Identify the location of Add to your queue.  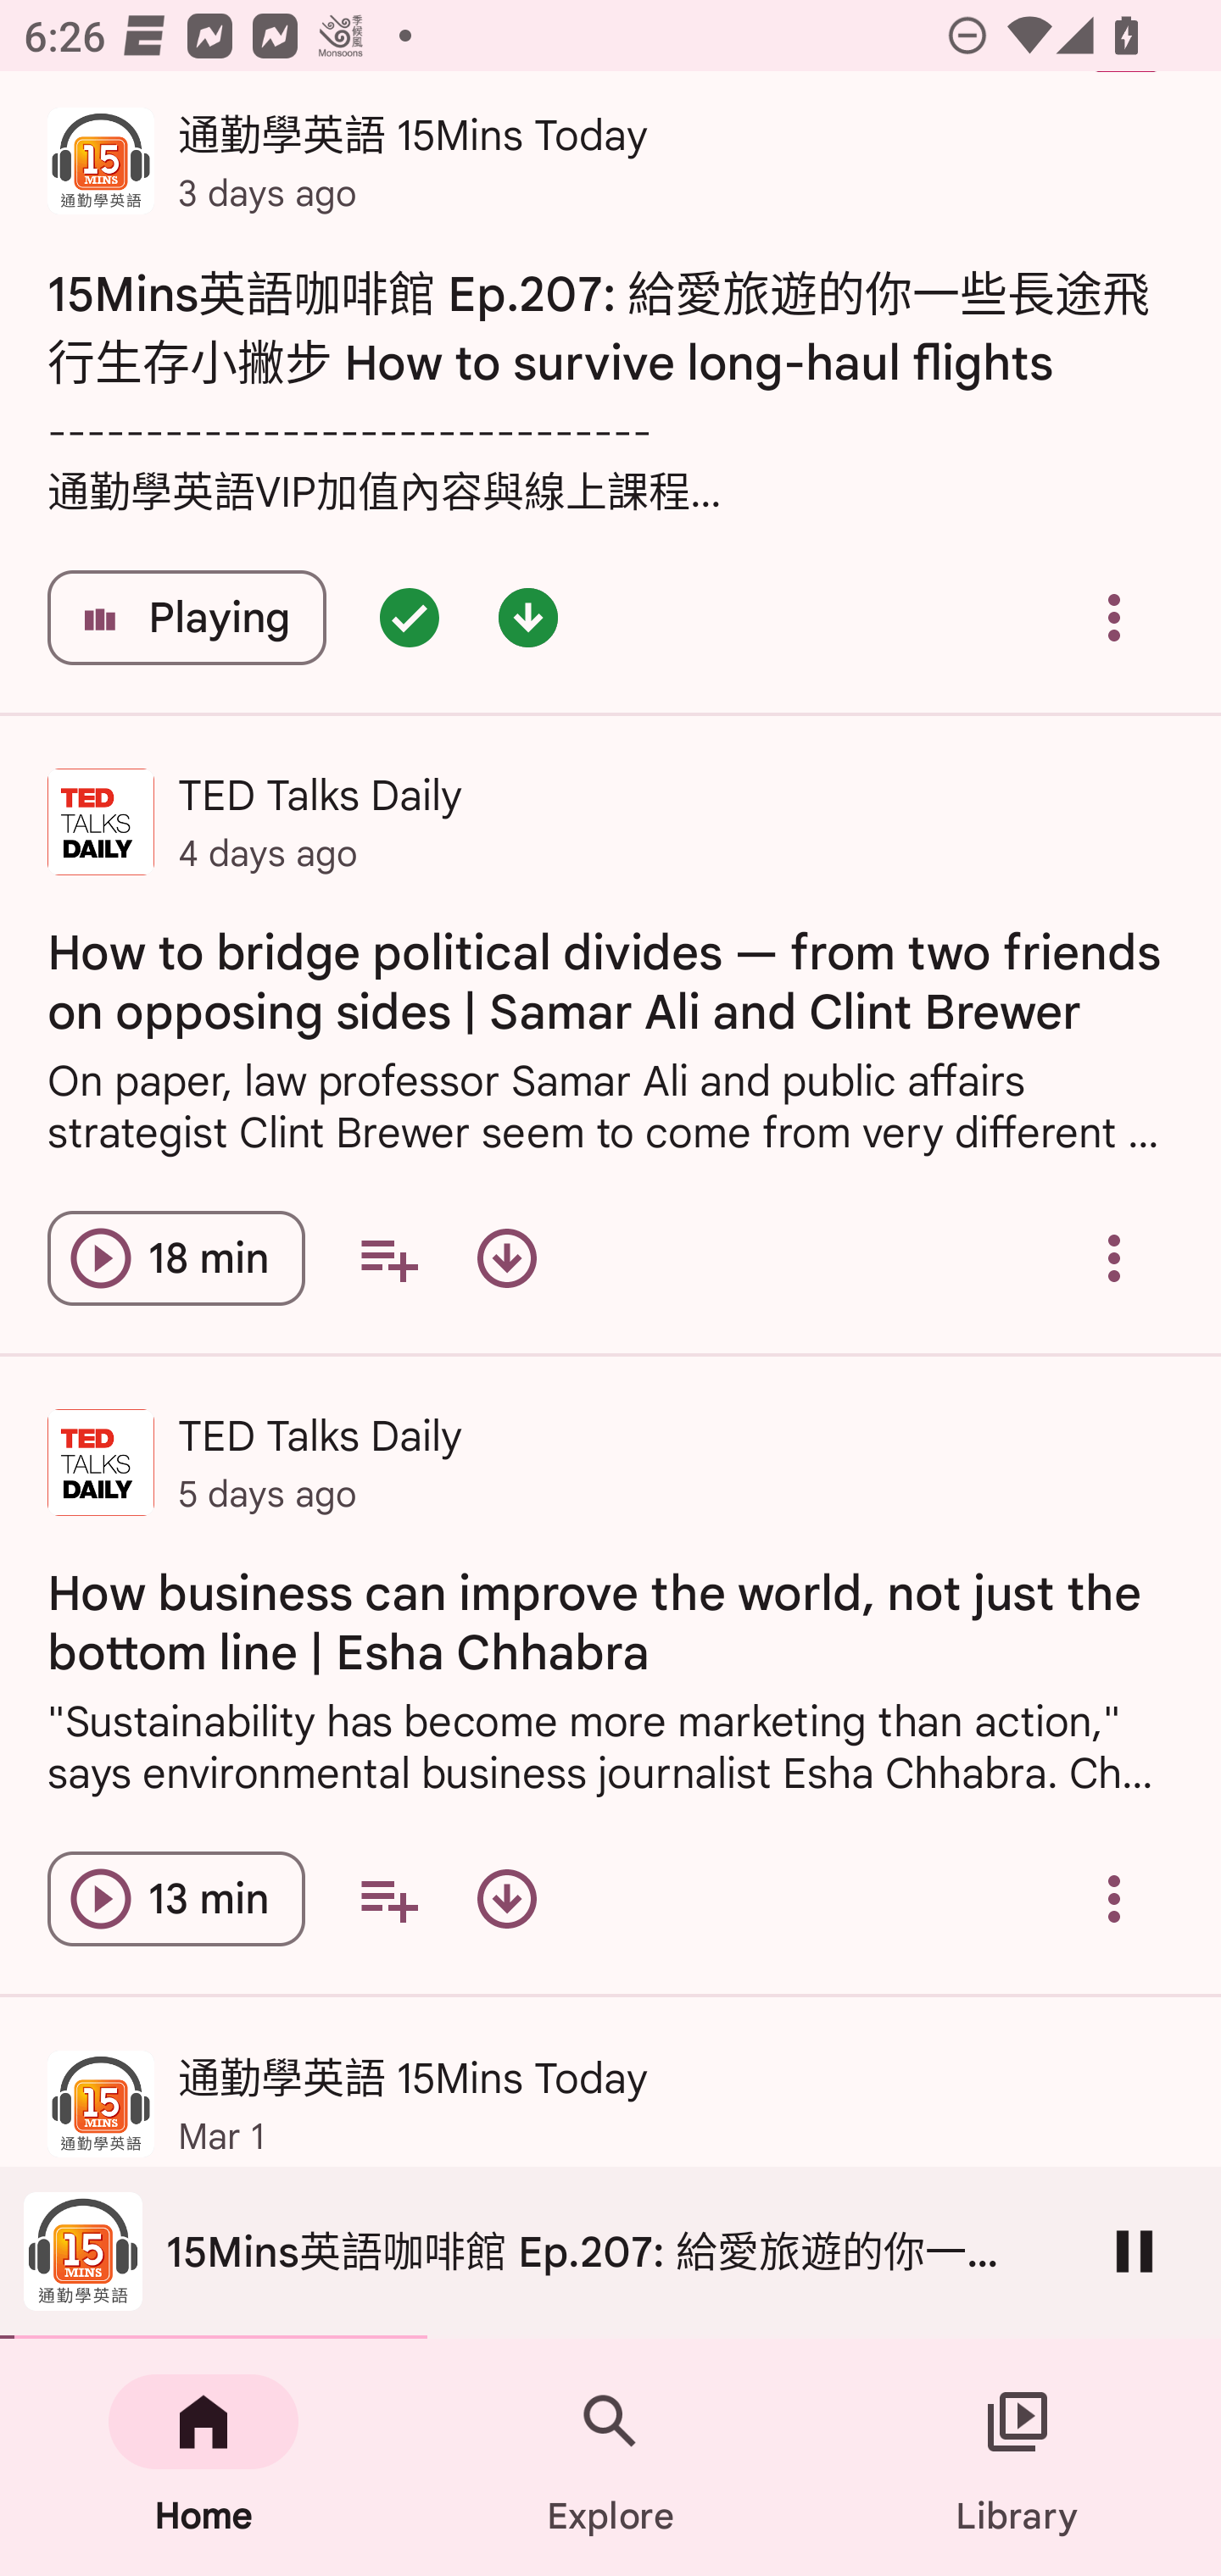
(388, 1900).